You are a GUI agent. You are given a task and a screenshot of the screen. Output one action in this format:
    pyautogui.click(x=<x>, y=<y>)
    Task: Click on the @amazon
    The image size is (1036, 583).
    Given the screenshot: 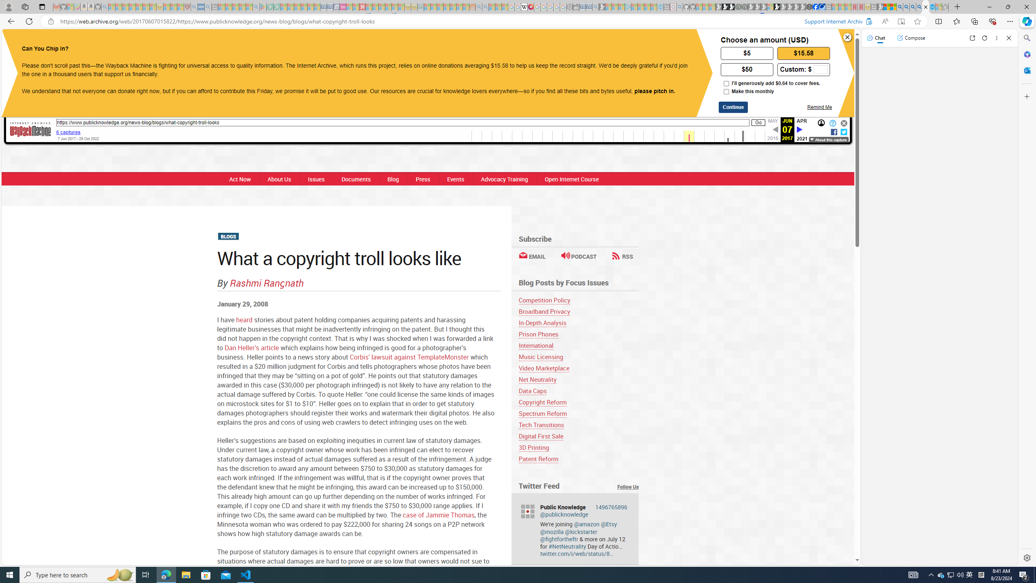 What is the action you would take?
    pyautogui.click(x=587, y=524)
    